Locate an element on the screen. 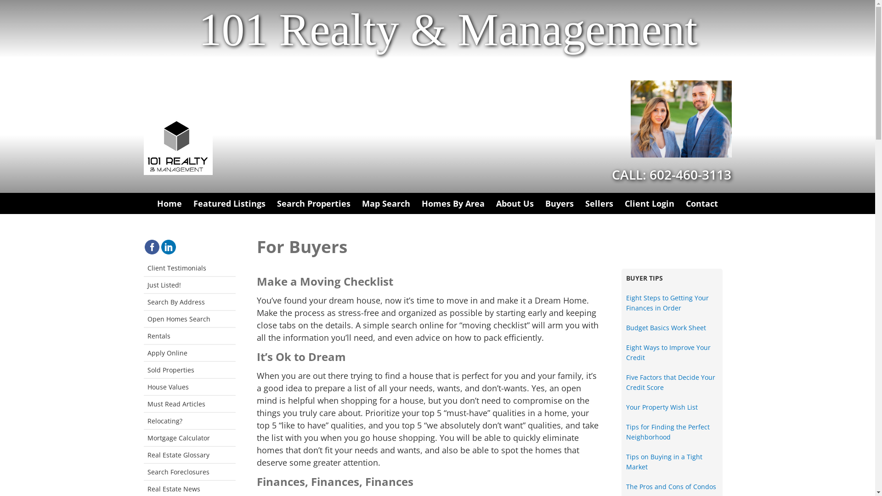 Image resolution: width=882 pixels, height=496 pixels. Open Homes Search is located at coordinates (189, 320).